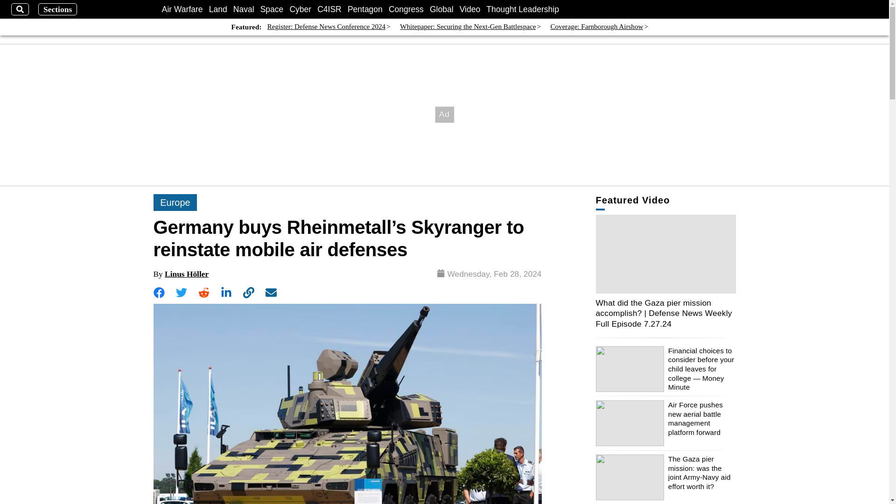 Image resolution: width=896 pixels, height=504 pixels. Describe the element at coordinates (182, 9) in the screenshot. I see `Air Warfare` at that location.